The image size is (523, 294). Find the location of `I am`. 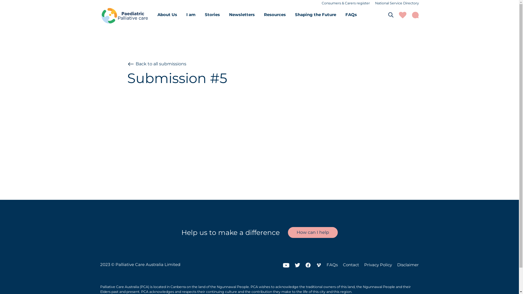

I am is located at coordinates (191, 15).